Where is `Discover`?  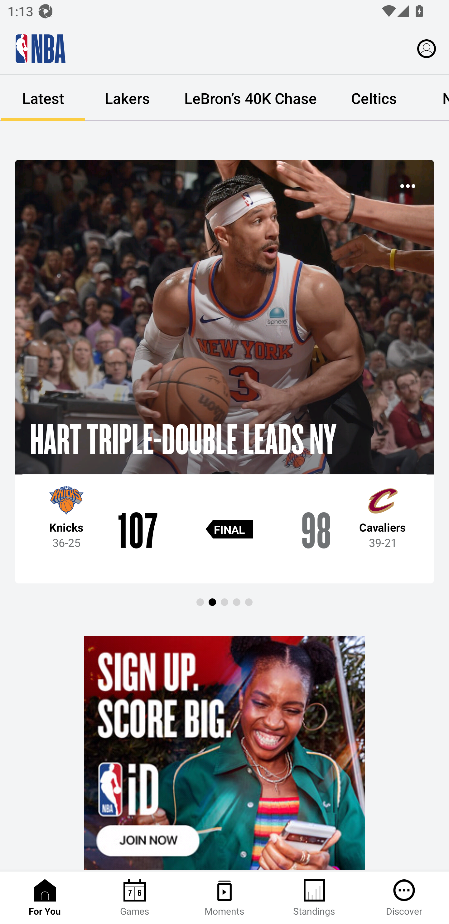 Discover is located at coordinates (404, 898).